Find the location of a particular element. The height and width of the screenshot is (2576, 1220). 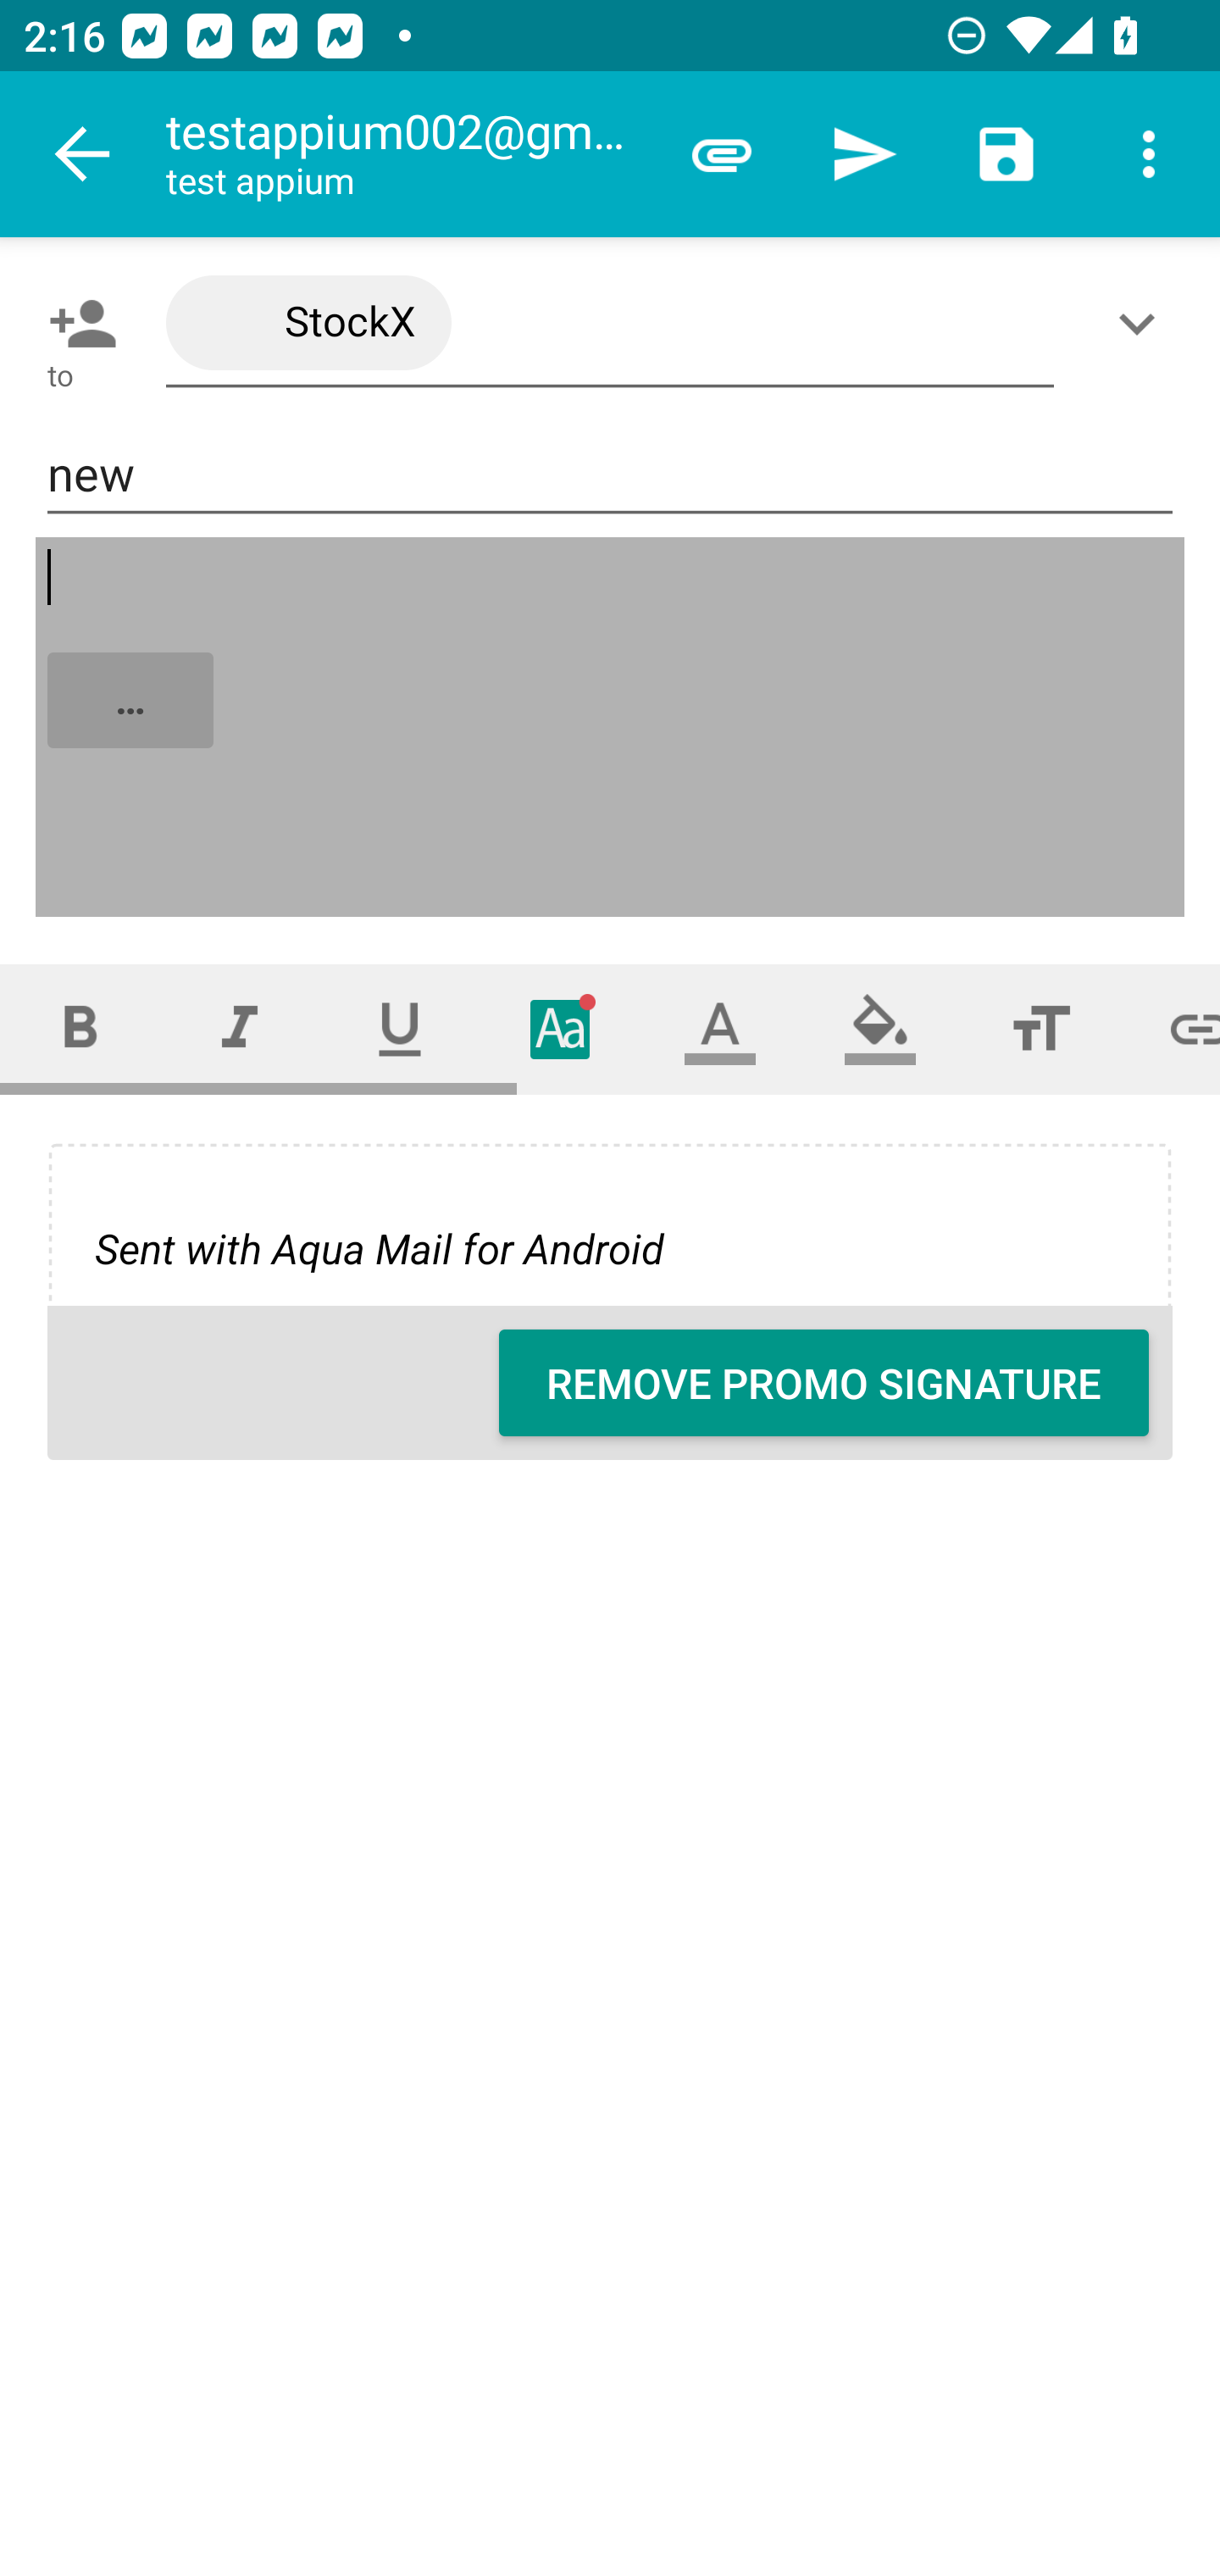

Send is located at coordinates (864, 154).